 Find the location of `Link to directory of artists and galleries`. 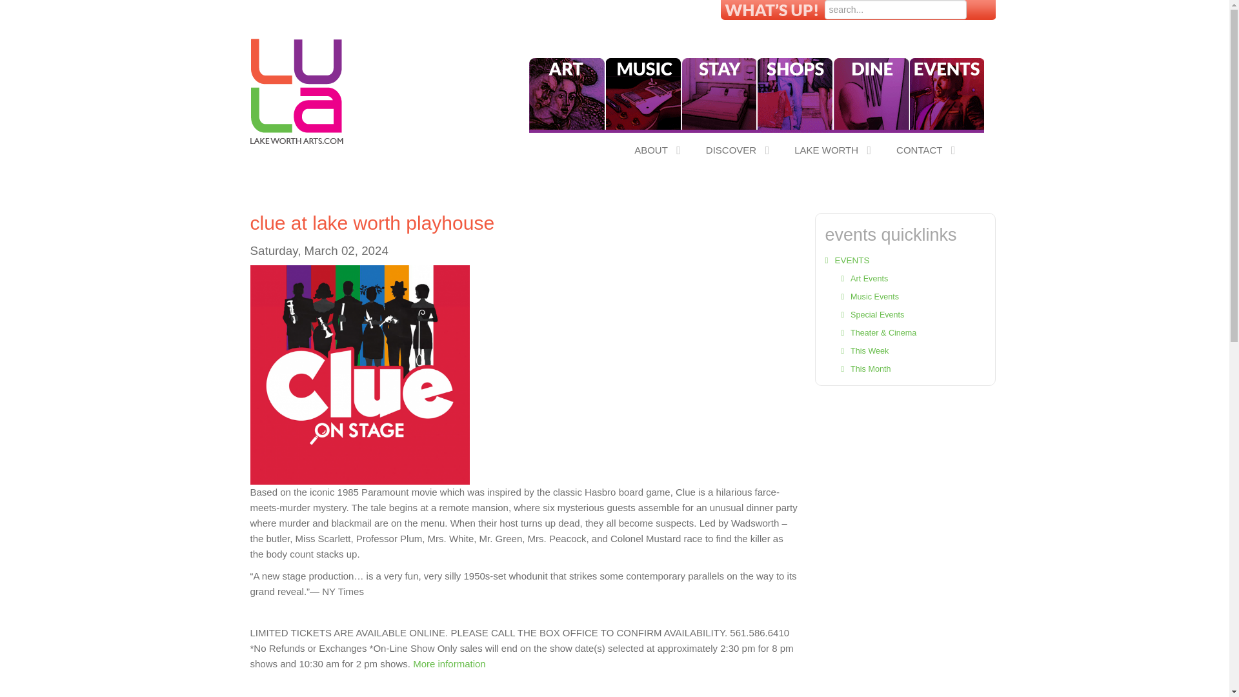

Link to directory of artists and galleries is located at coordinates (567, 96).